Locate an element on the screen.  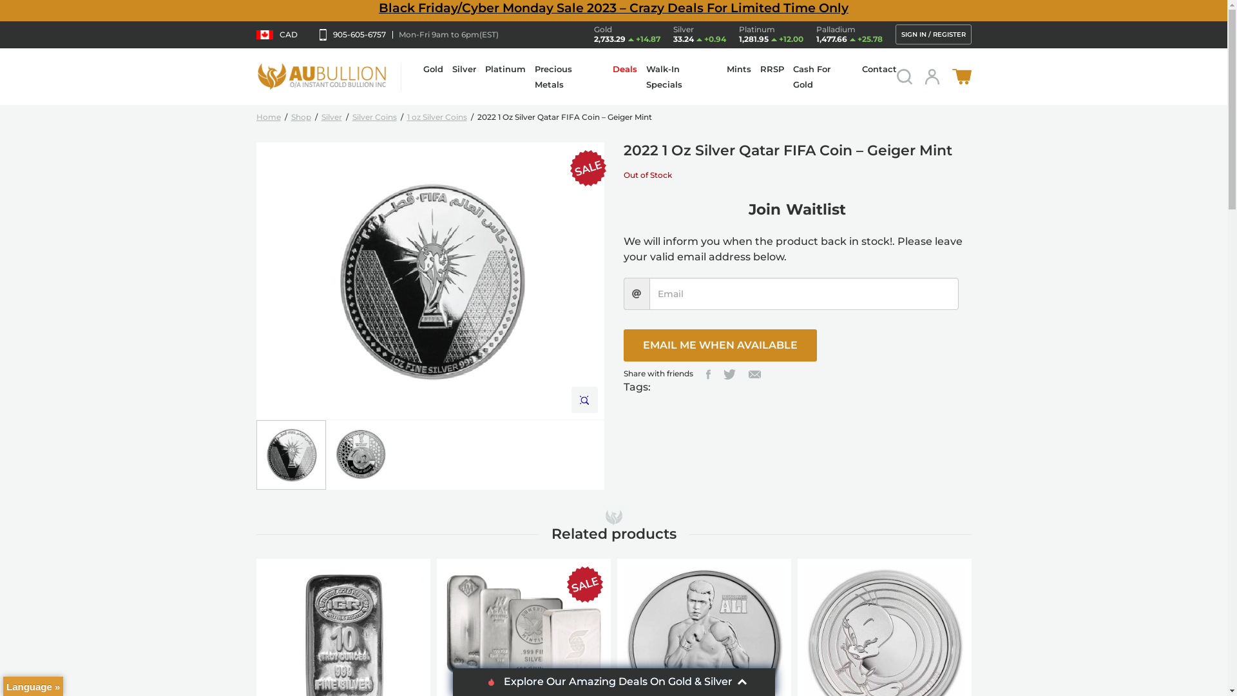
Platinum is located at coordinates (505, 69).